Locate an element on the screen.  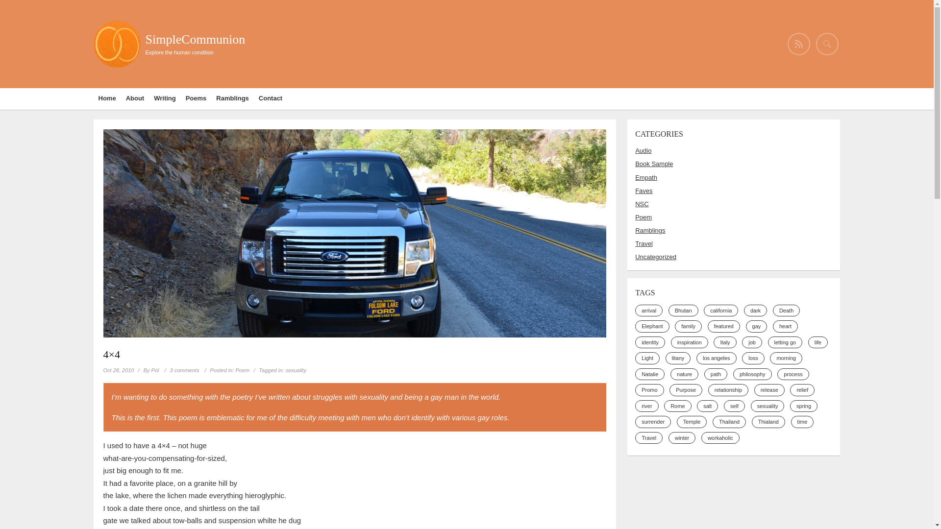
Search is located at coordinates (15, 8).